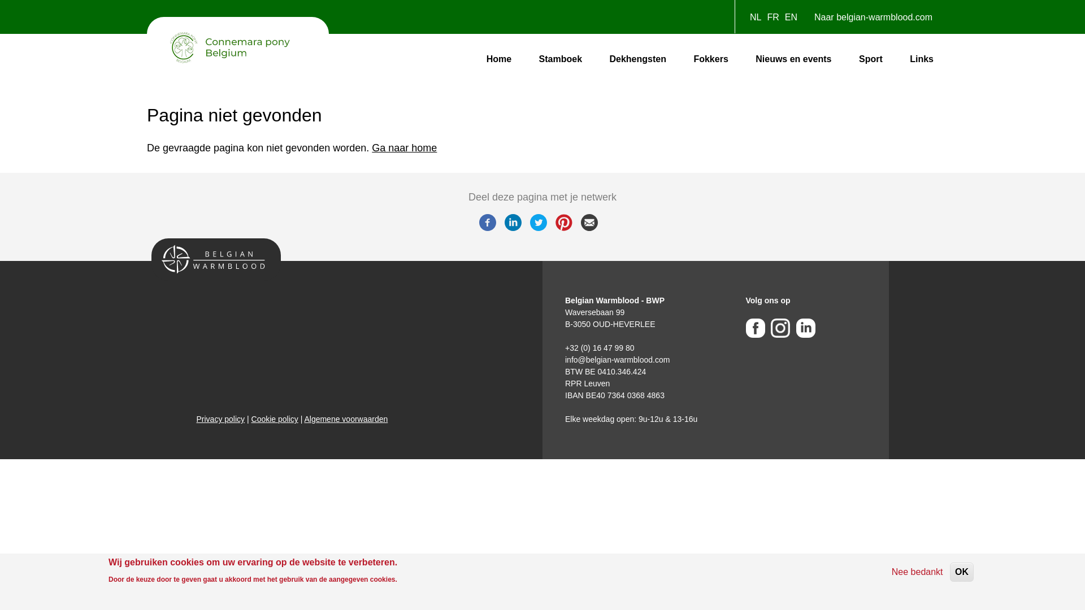 This screenshot has width=1085, height=610. What do you see at coordinates (773, 17) in the screenshot?
I see `FR` at bounding box center [773, 17].